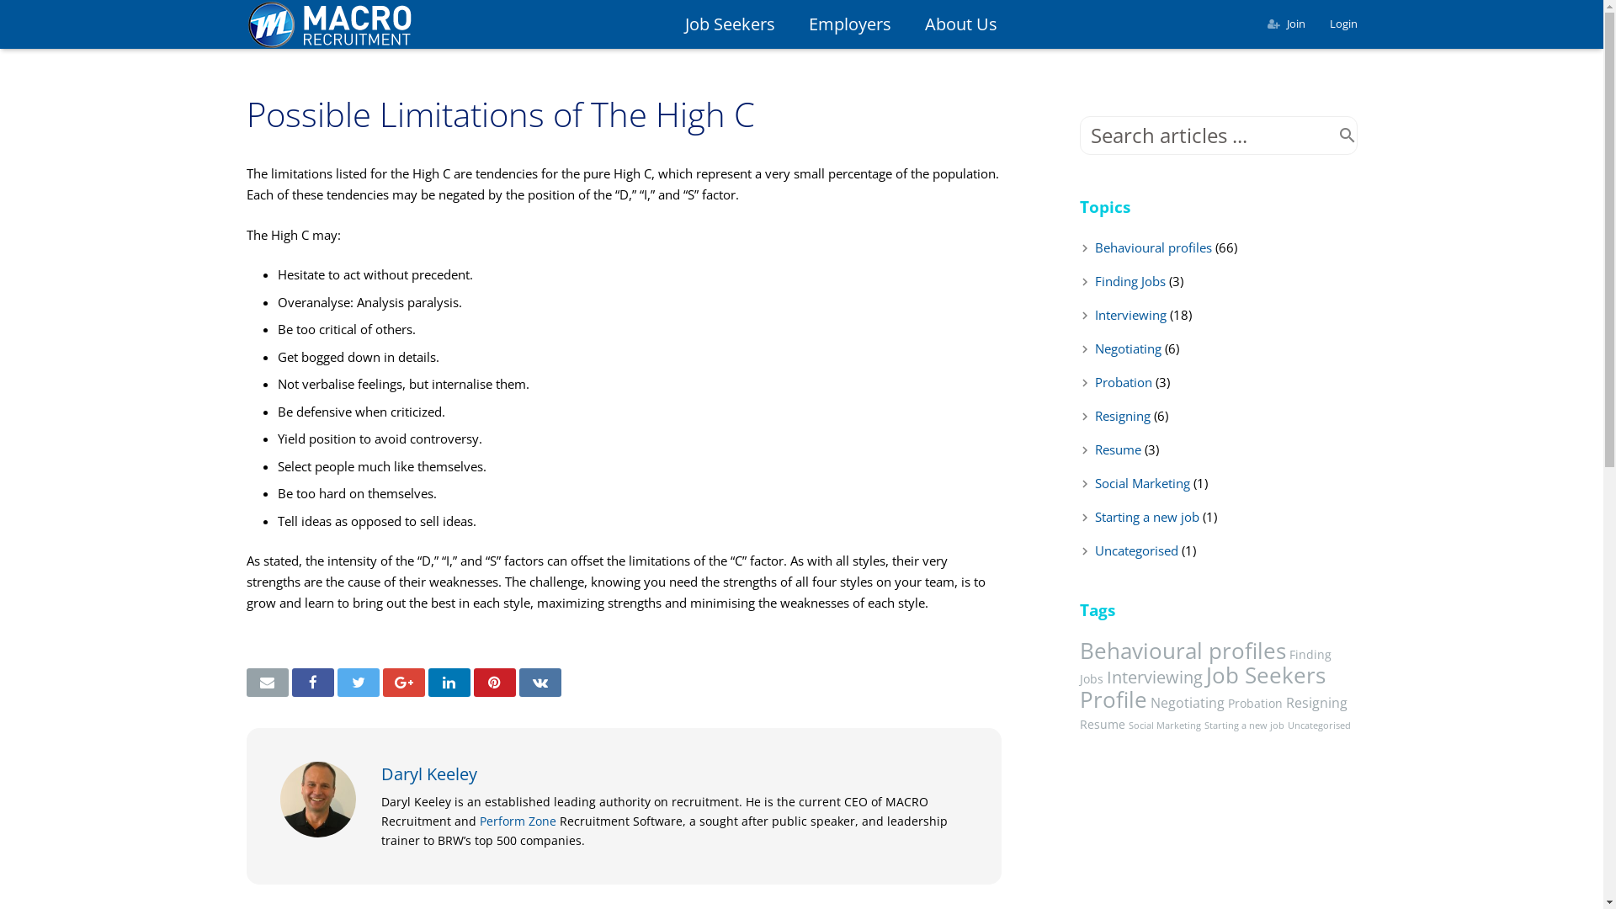 This screenshot has width=1616, height=909. I want to click on Starting a new job, so click(1146, 517).